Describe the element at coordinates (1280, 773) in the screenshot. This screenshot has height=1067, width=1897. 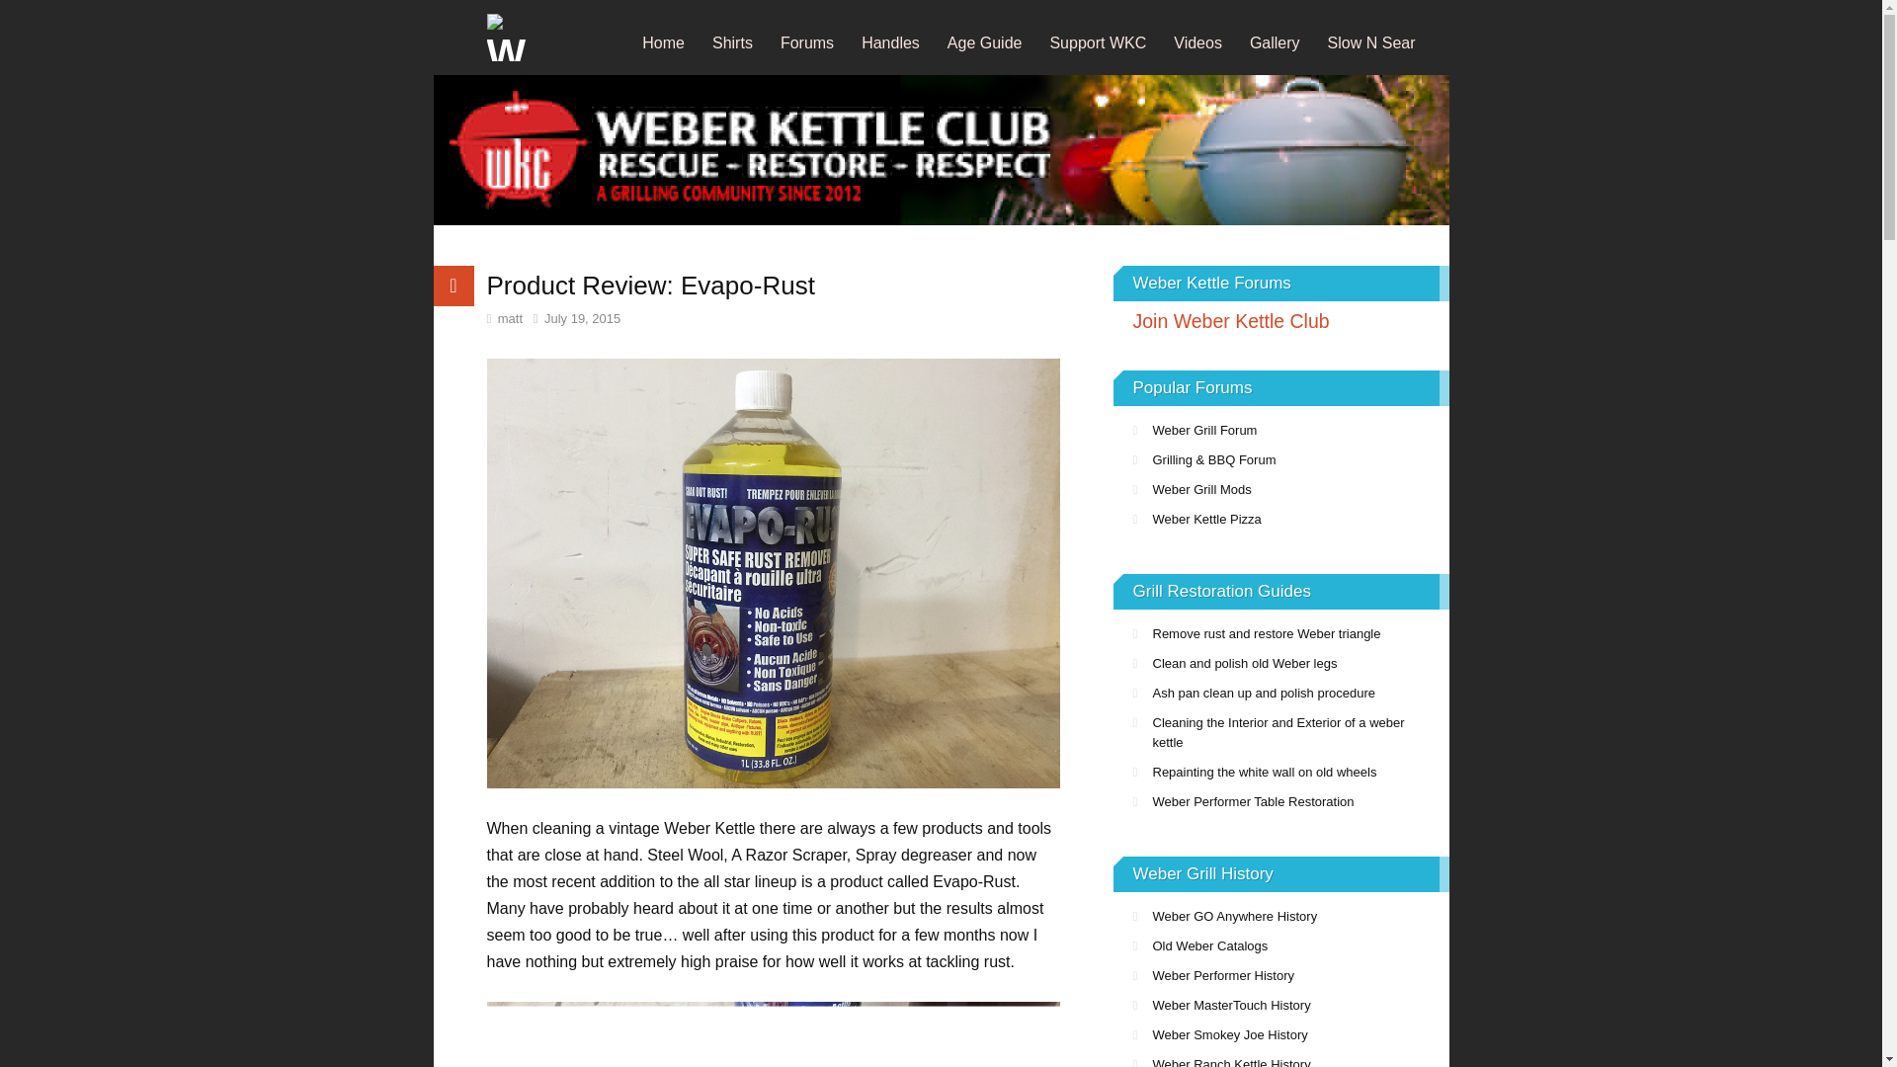
I see `Repainting the white wall on old wheels` at that location.